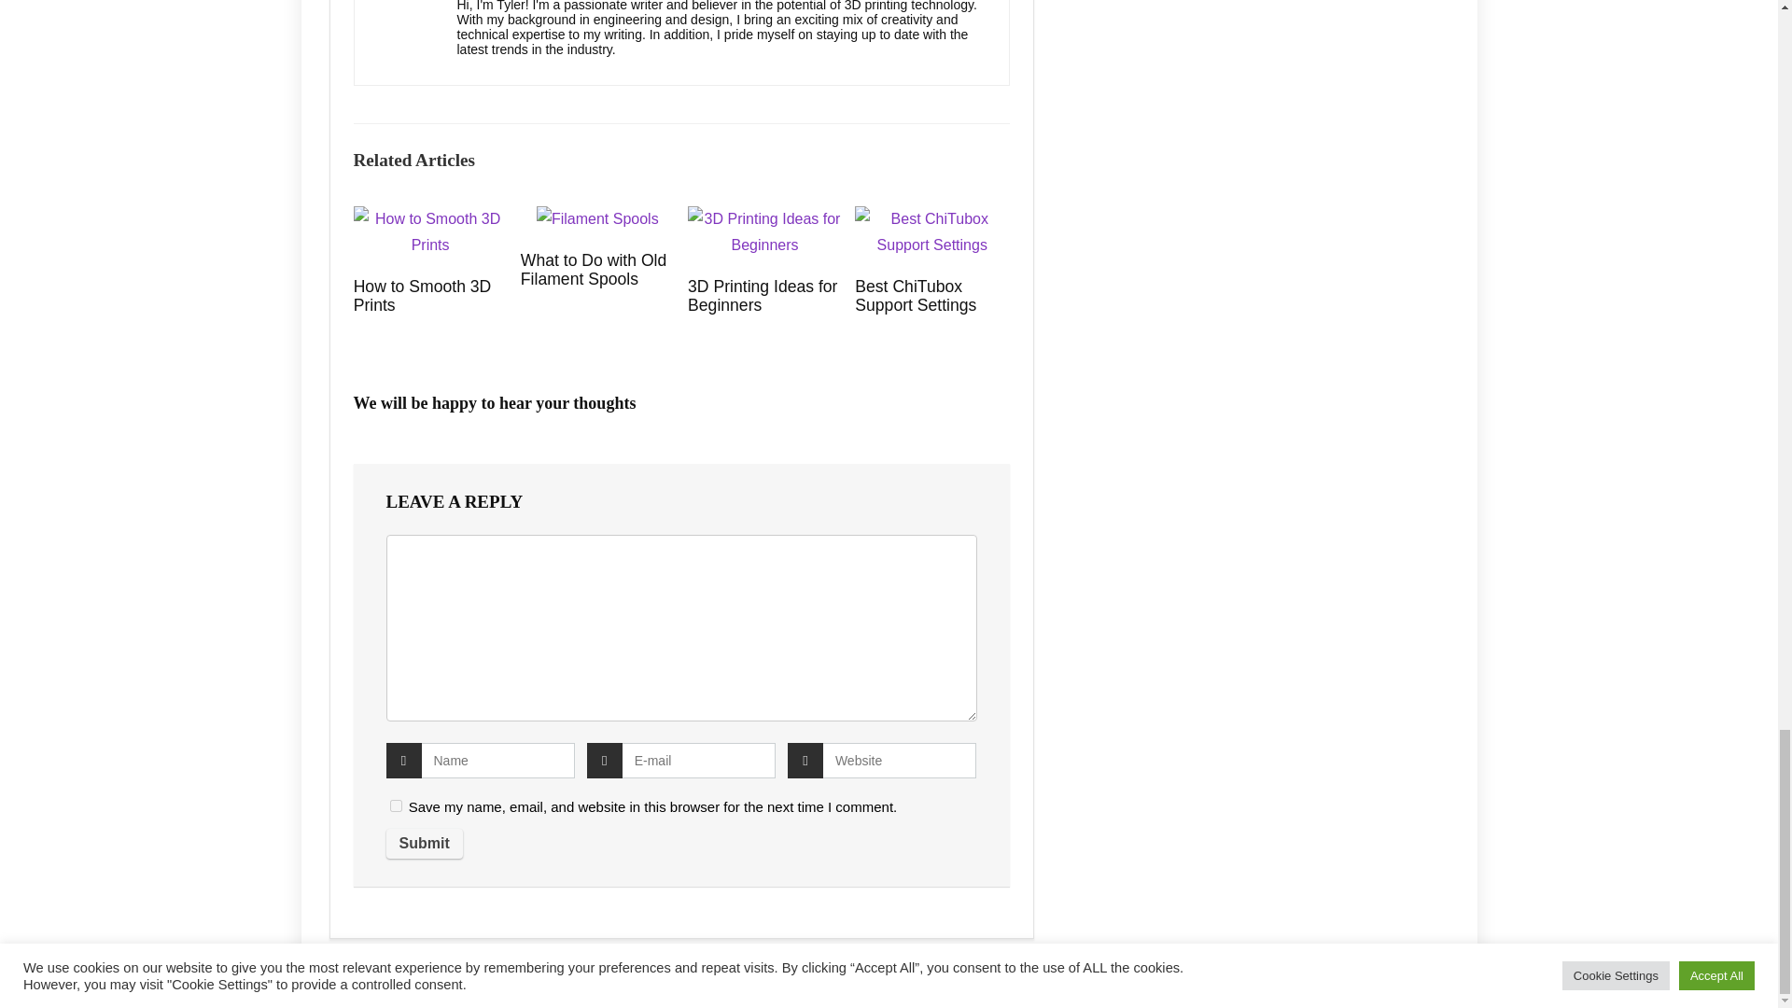 The image size is (1792, 1008). Describe the element at coordinates (396, 806) in the screenshot. I see `yes` at that location.